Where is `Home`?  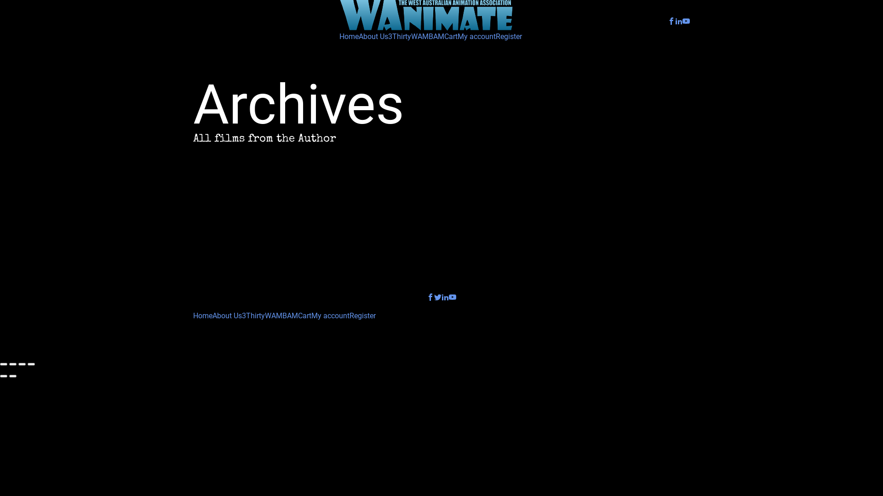
Home is located at coordinates (349, 37).